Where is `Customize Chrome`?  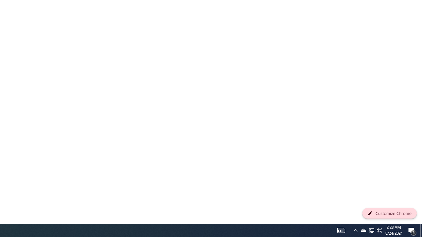 Customize Chrome is located at coordinates (389, 213).